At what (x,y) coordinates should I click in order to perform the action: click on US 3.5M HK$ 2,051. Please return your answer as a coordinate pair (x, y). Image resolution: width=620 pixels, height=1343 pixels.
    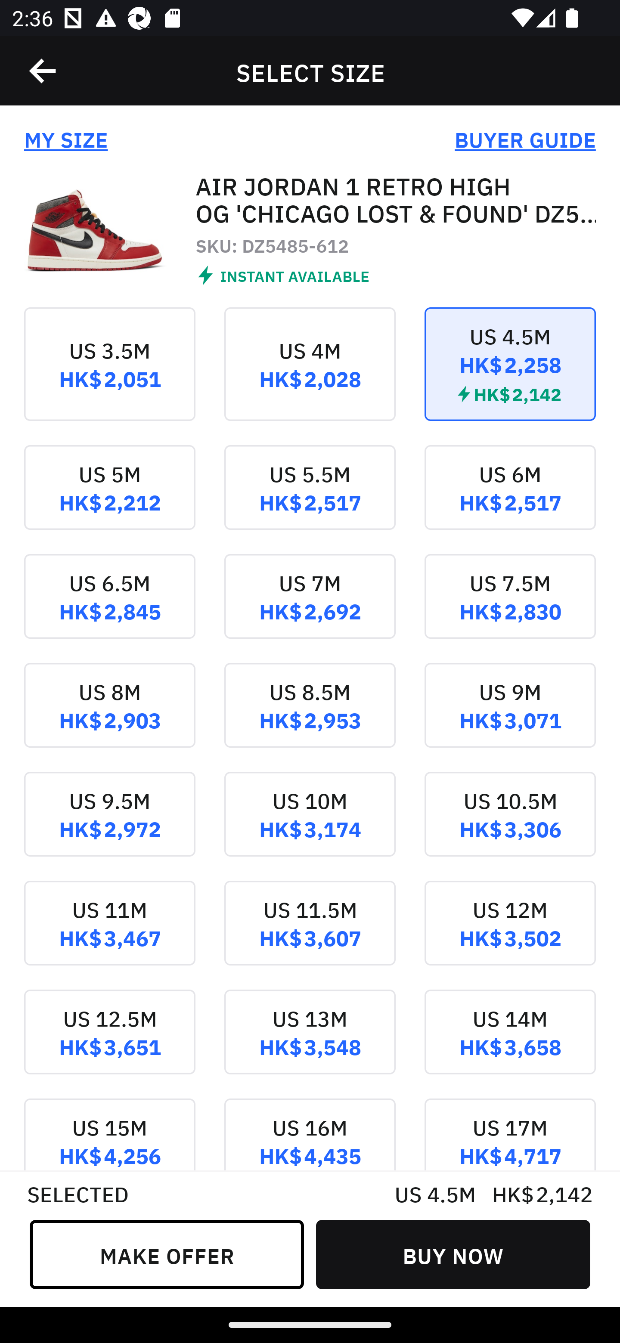
    Looking at the image, I should click on (109, 376).